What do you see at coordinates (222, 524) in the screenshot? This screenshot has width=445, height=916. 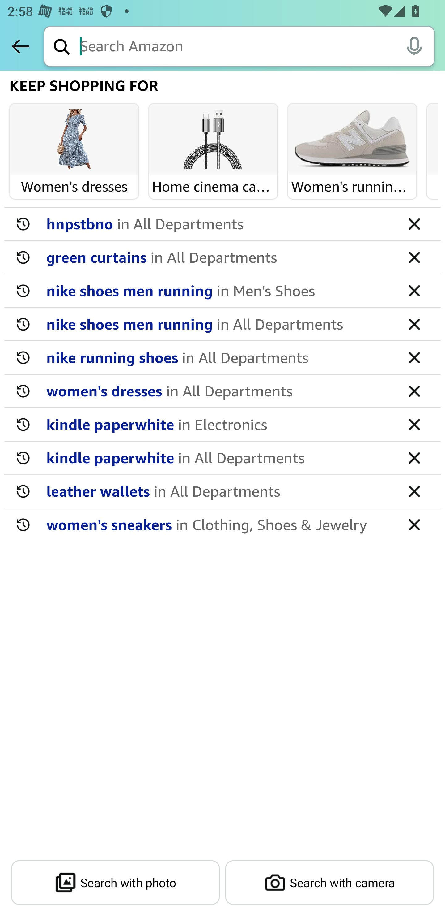 I see `women's sneakers delete` at bounding box center [222, 524].